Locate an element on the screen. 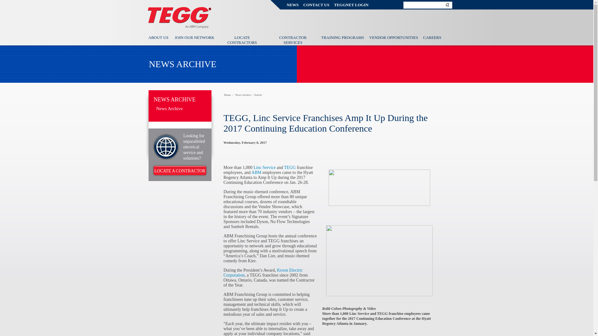  ABOUT US is located at coordinates (158, 37).